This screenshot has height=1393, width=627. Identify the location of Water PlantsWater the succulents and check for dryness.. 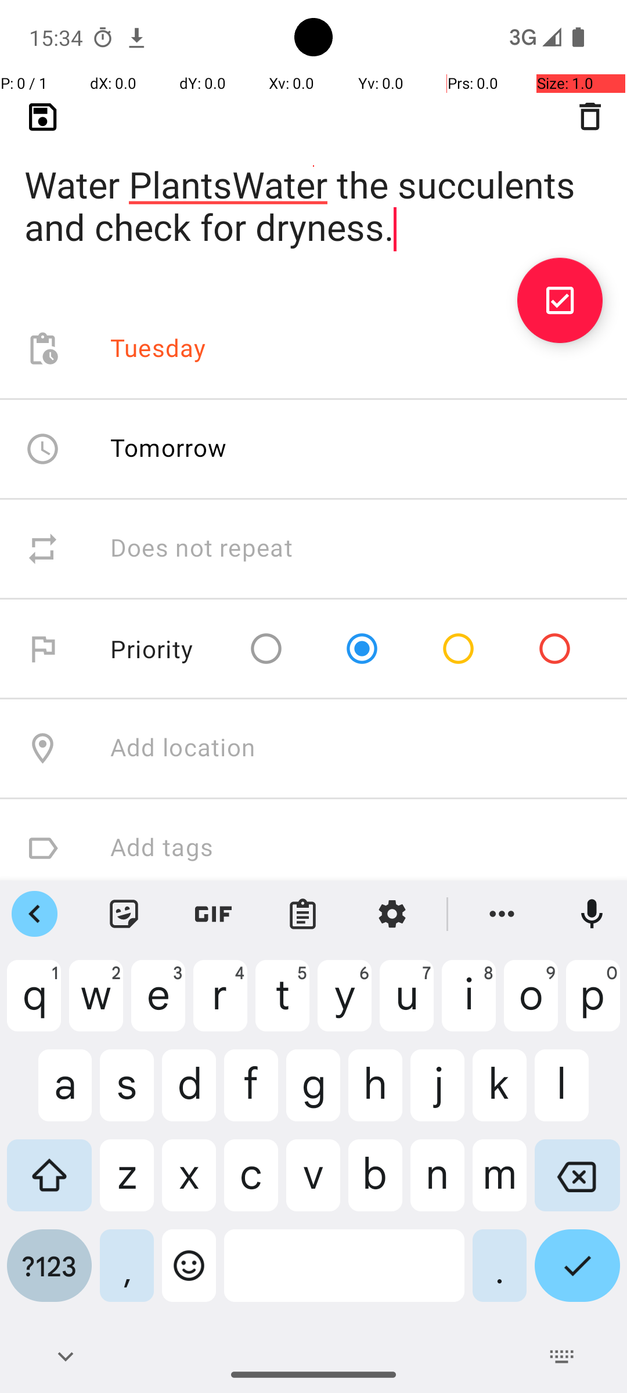
(313, 187).